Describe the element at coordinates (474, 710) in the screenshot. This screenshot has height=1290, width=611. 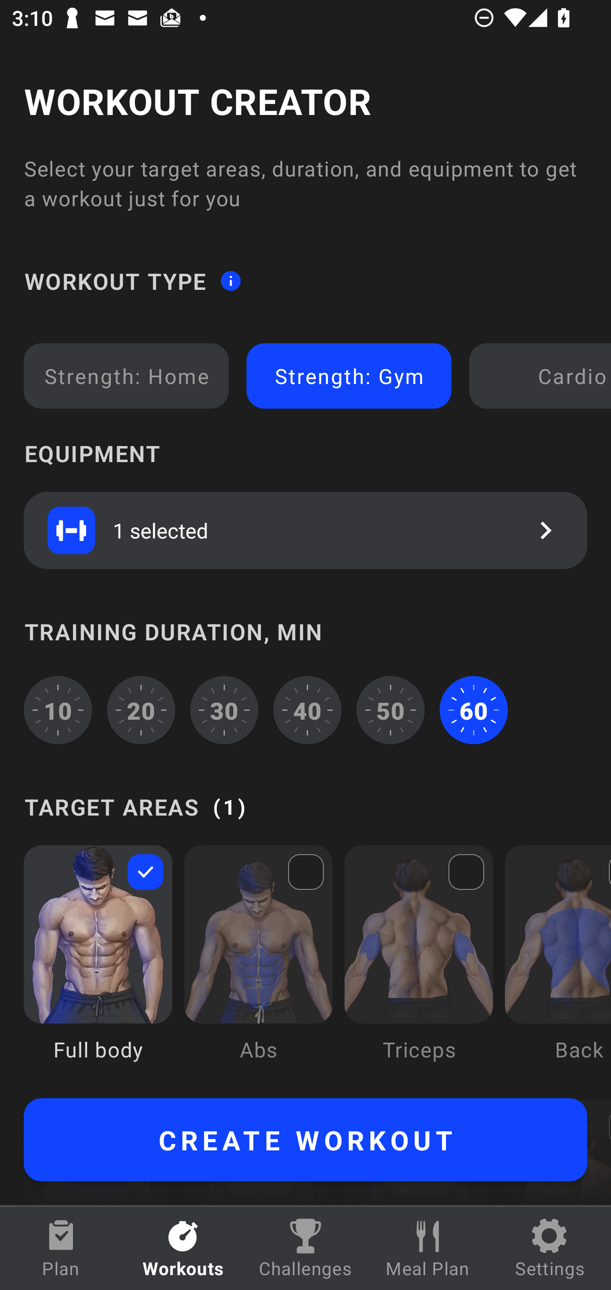
I see `60` at that location.